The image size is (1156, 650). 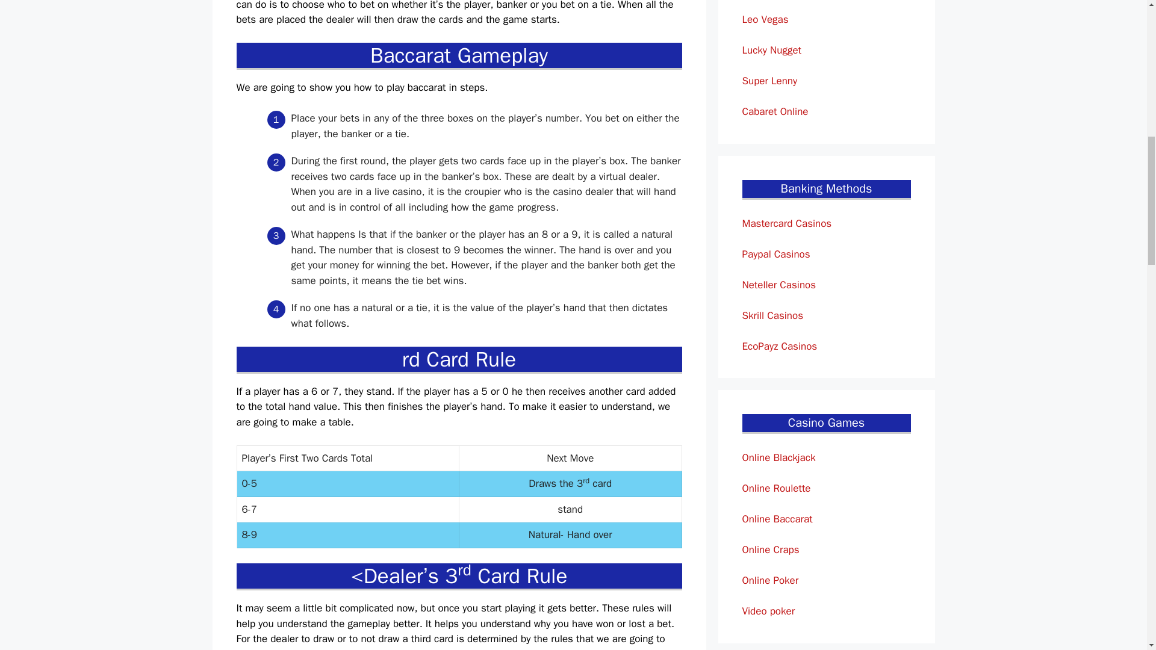 I want to click on Mastercard Casinos, so click(x=786, y=223).